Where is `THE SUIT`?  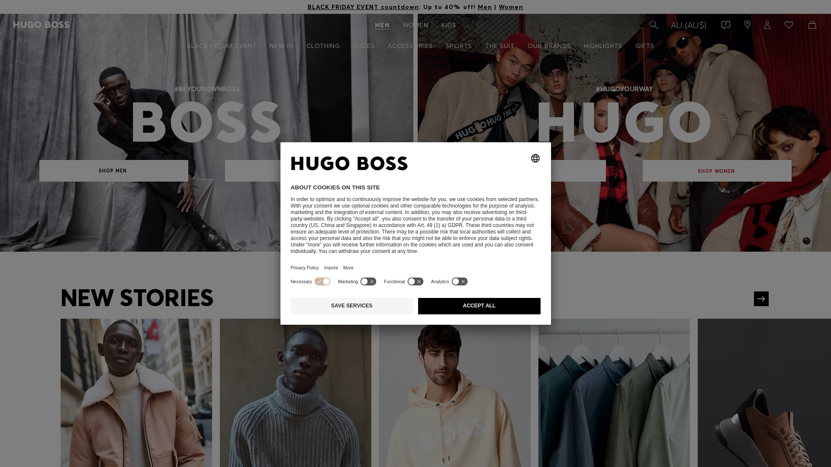 THE SUIT is located at coordinates (500, 46).